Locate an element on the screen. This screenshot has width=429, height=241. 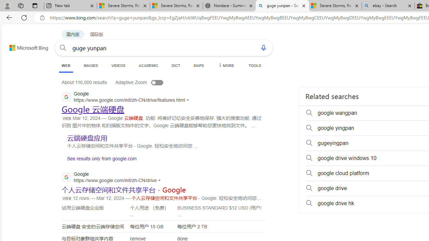
Search button is located at coordinates (63, 48).